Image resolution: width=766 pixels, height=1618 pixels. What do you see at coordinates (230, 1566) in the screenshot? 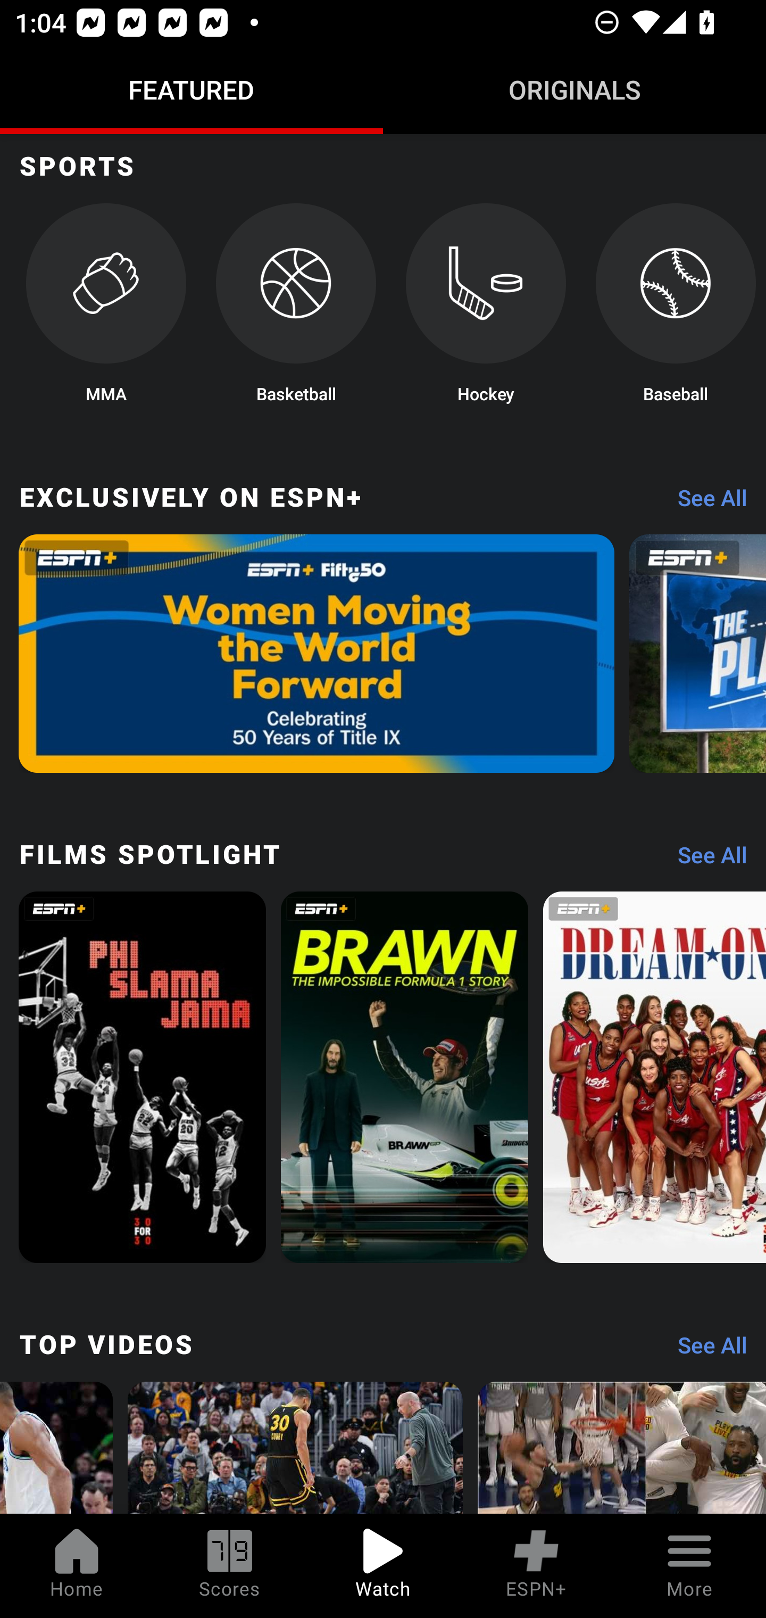
I see `Scores` at bounding box center [230, 1566].